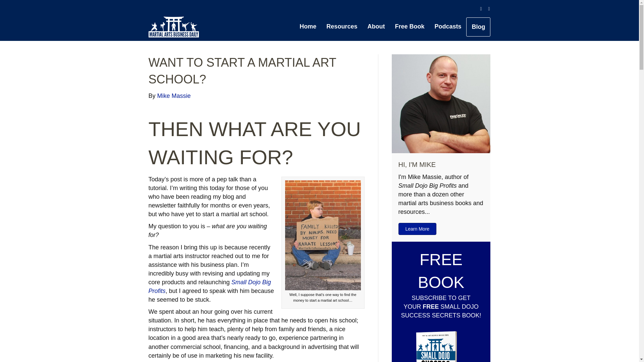 The height and width of the screenshot is (362, 644). What do you see at coordinates (486, 9) in the screenshot?
I see `Youtube` at bounding box center [486, 9].